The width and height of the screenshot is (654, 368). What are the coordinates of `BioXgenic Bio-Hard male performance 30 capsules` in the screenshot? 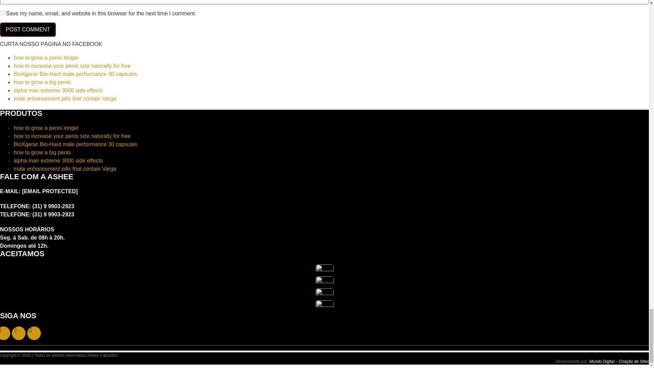 It's located at (76, 74).